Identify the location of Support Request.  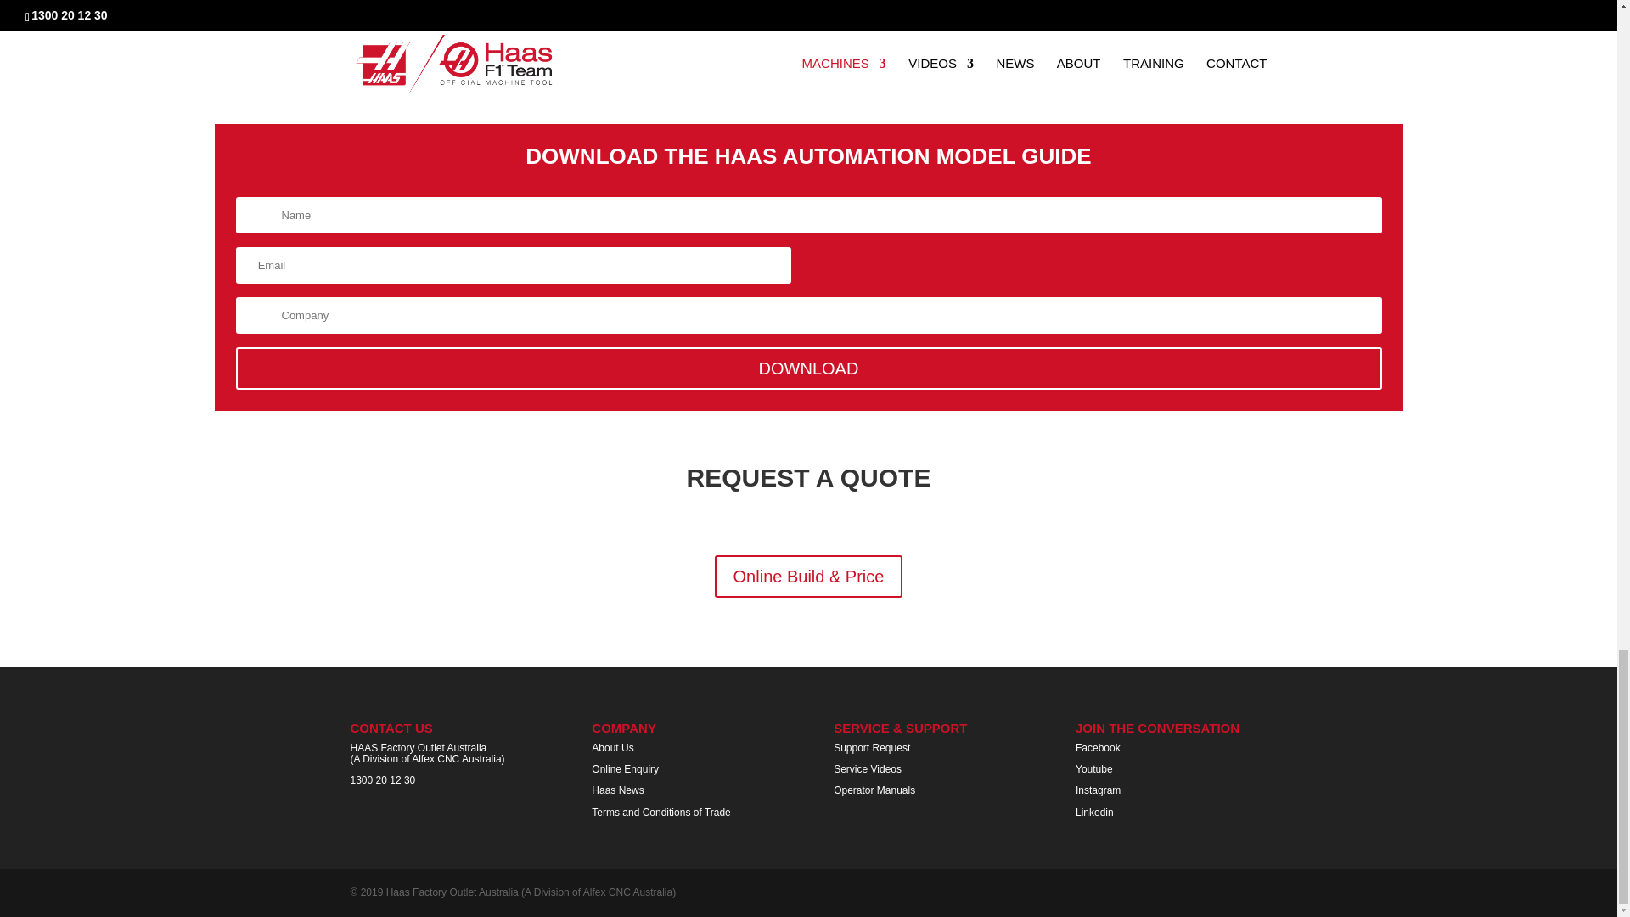
(871, 747).